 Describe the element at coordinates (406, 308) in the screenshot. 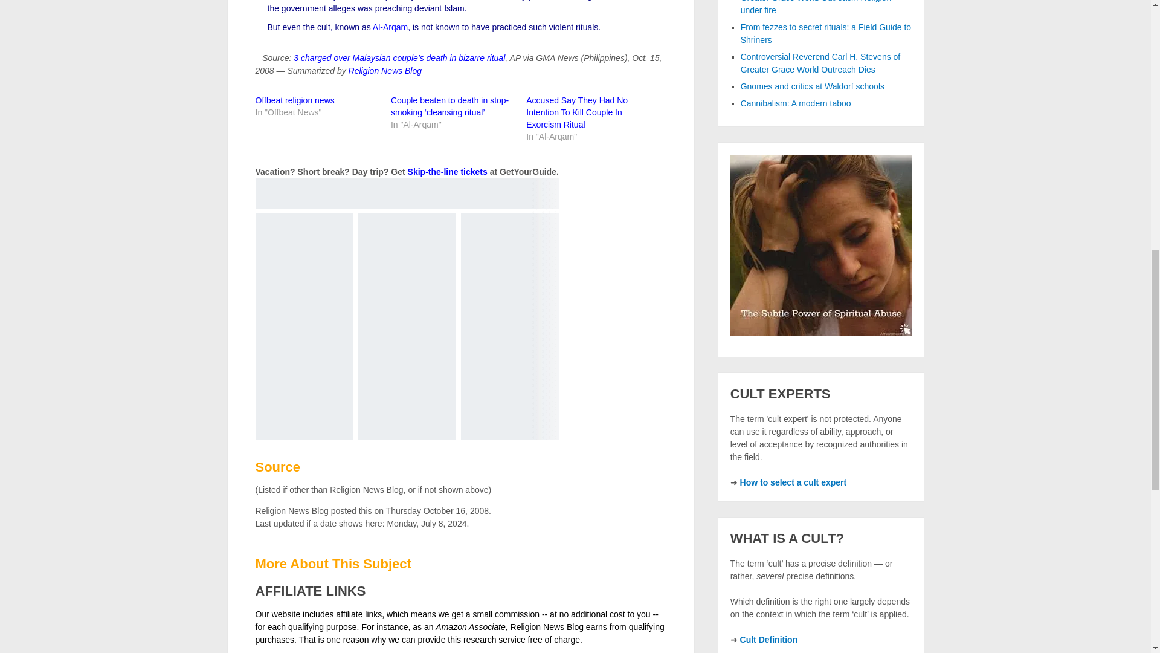

I see `GetYourGuide Widget` at that location.